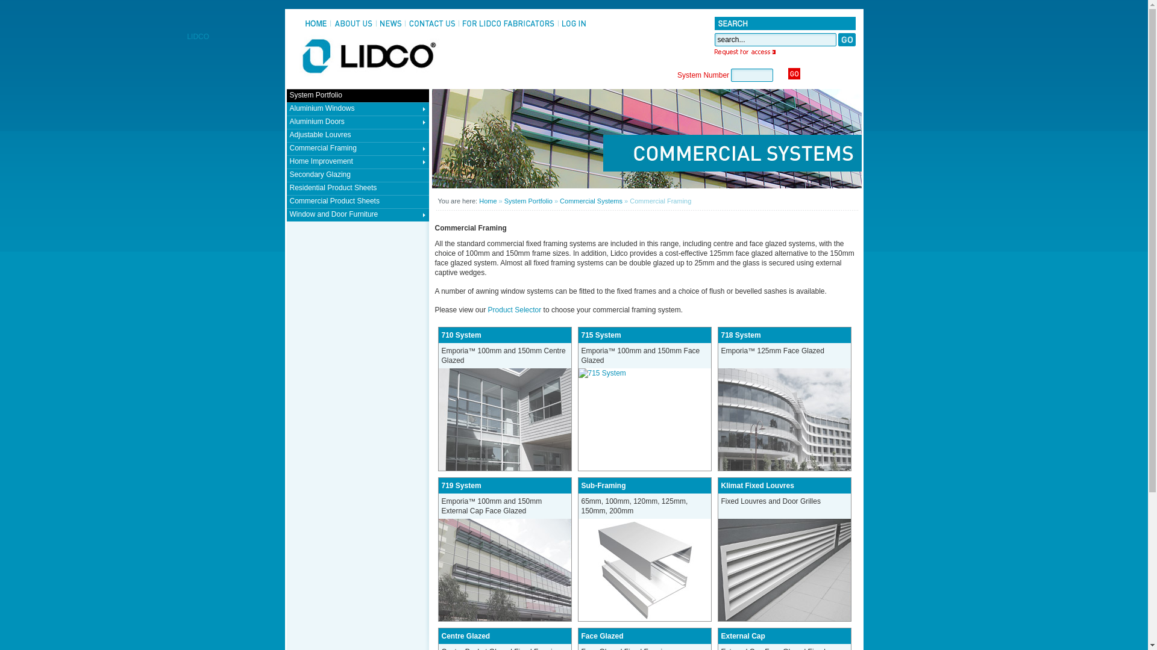  I want to click on Window and Door Furniture, so click(358, 215).